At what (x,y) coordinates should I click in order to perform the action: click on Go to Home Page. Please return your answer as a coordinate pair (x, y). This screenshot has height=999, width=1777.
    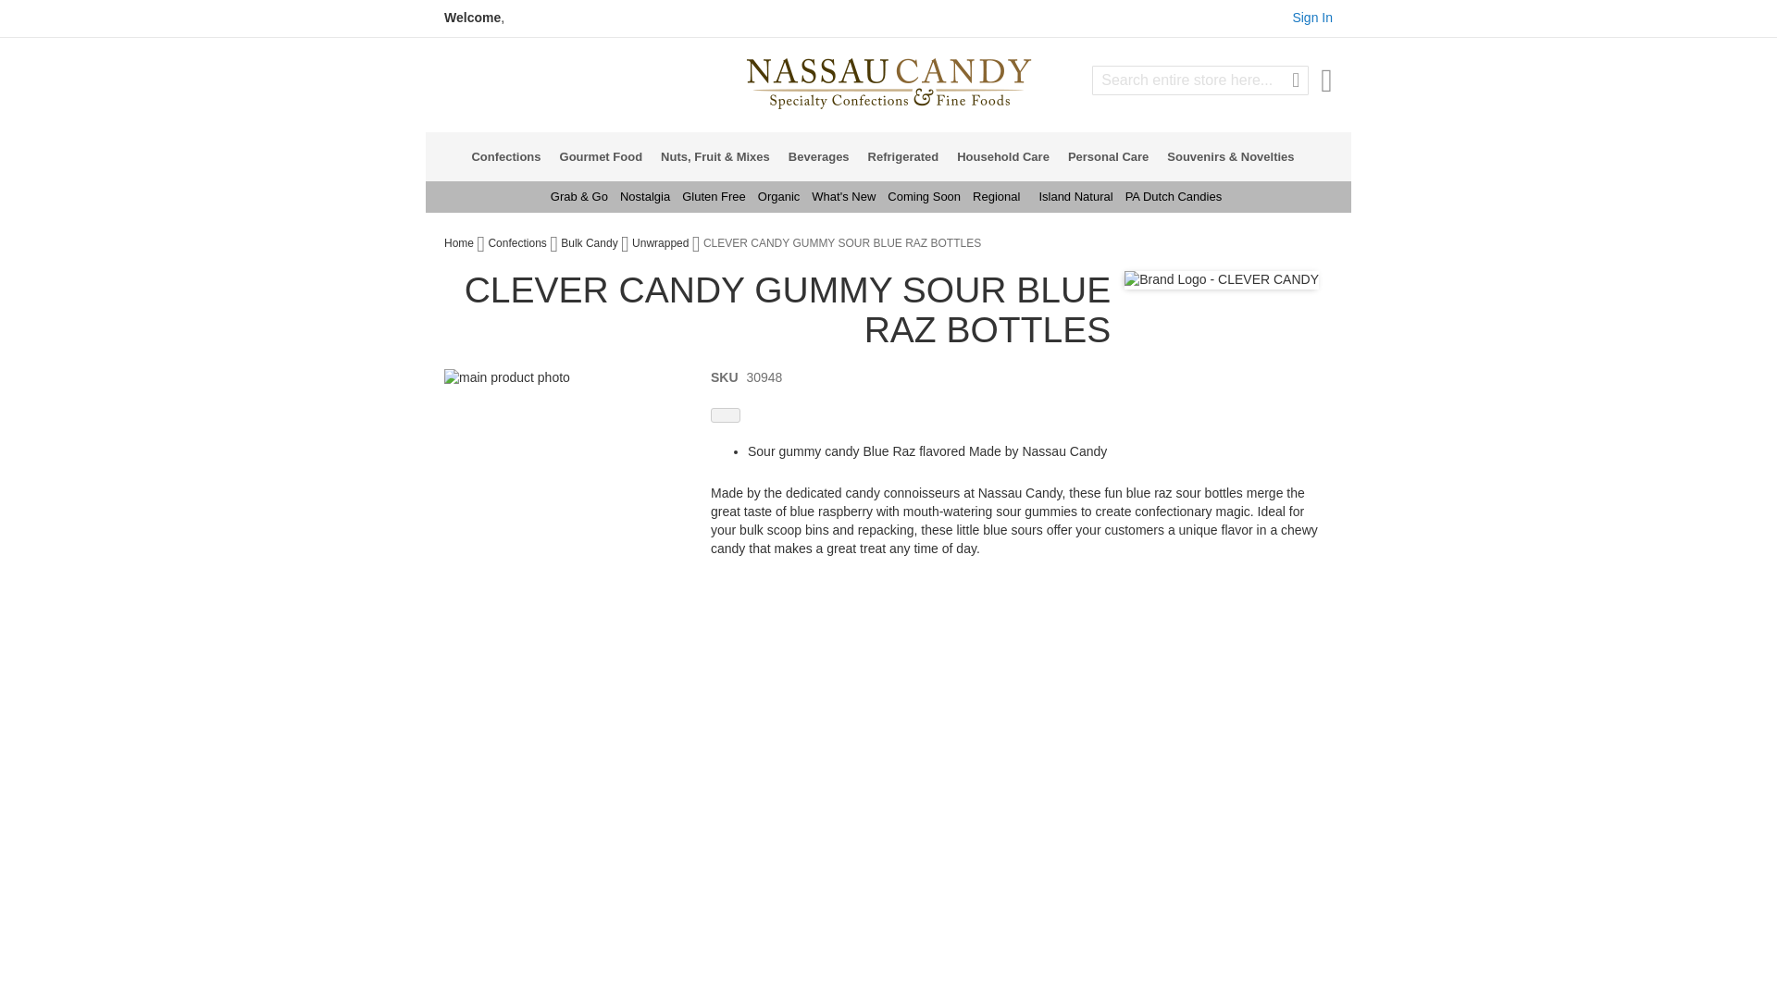
    Looking at the image, I should click on (460, 242).